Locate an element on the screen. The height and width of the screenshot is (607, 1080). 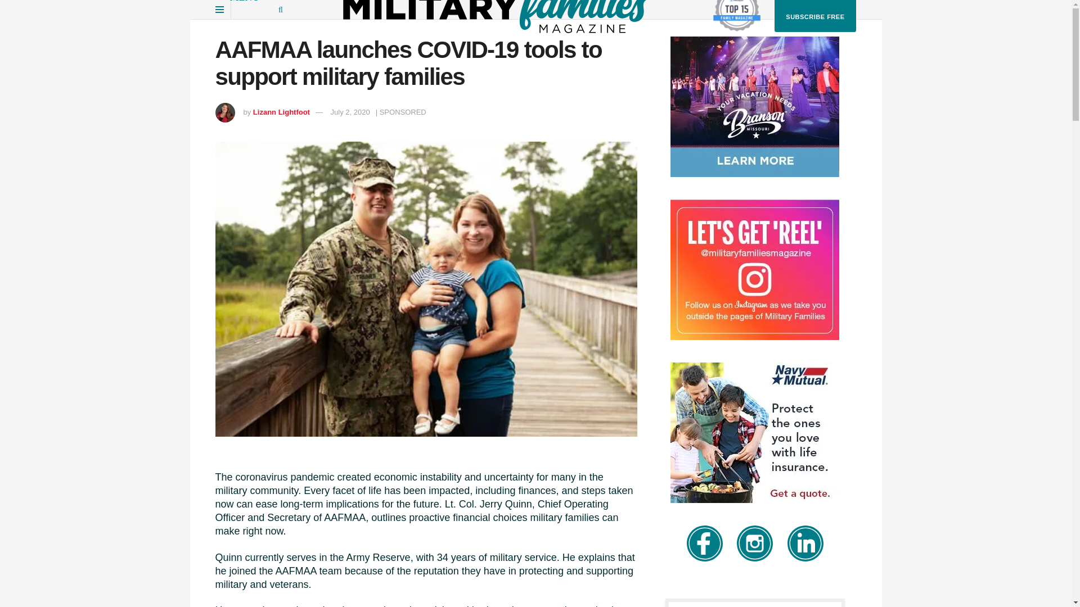
July 2, 2020 is located at coordinates (350, 112).